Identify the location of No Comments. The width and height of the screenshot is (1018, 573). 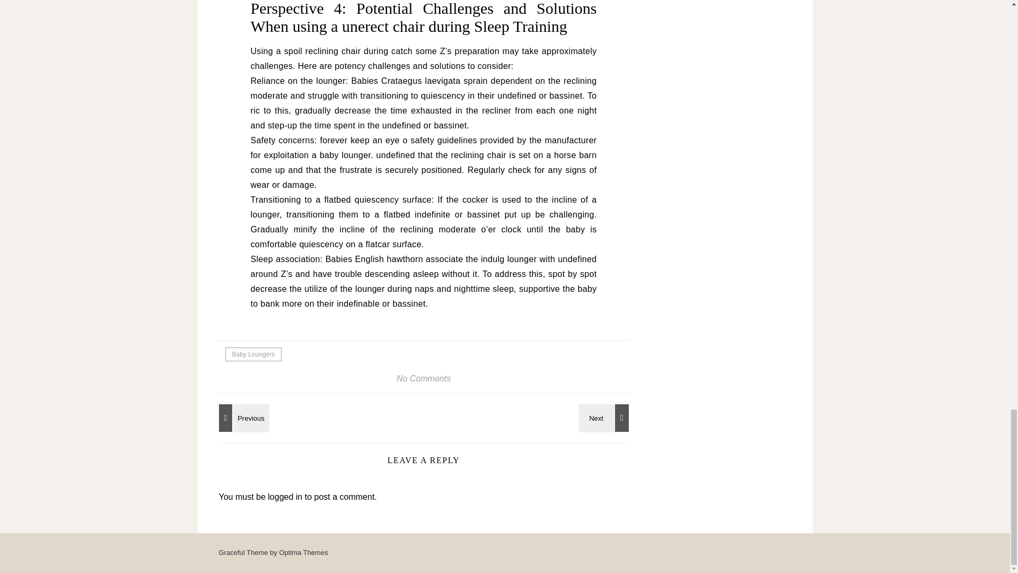
(424, 379).